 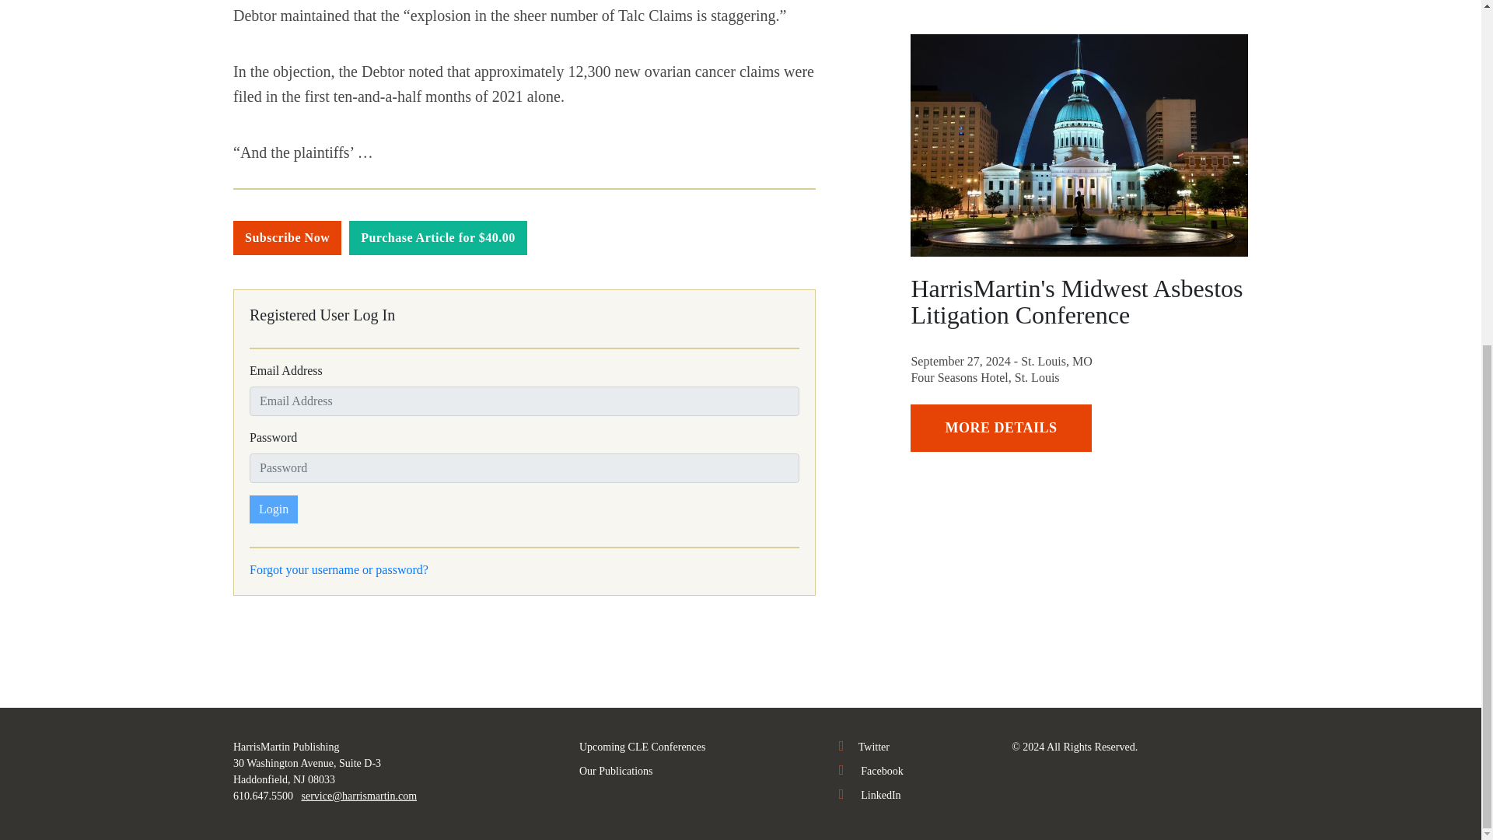 I want to click on Our Publications, so click(x=616, y=771).